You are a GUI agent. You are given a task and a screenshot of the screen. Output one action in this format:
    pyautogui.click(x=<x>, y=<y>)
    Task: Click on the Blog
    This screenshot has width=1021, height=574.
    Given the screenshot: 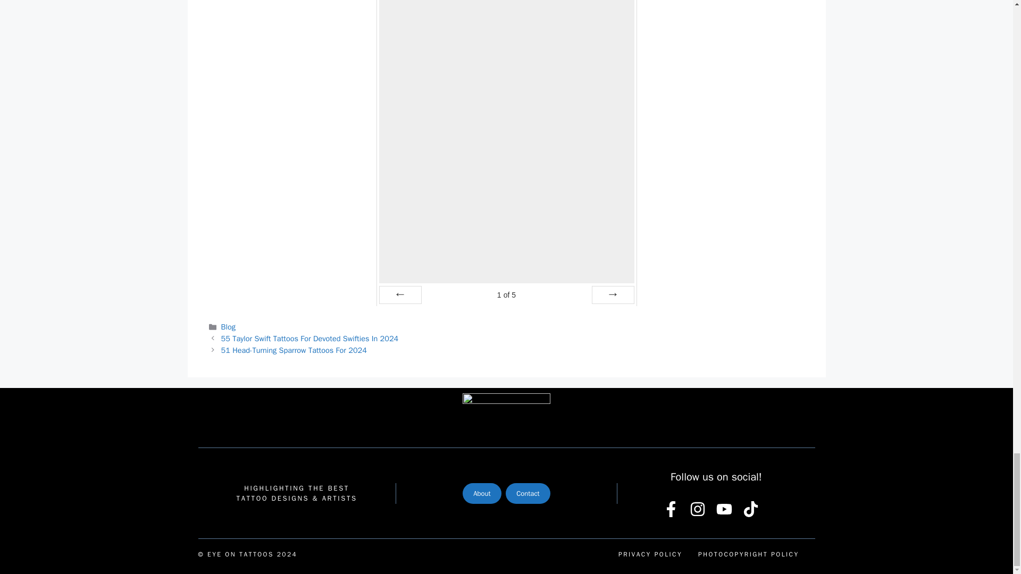 What is the action you would take?
    pyautogui.click(x=650, y=554)
    